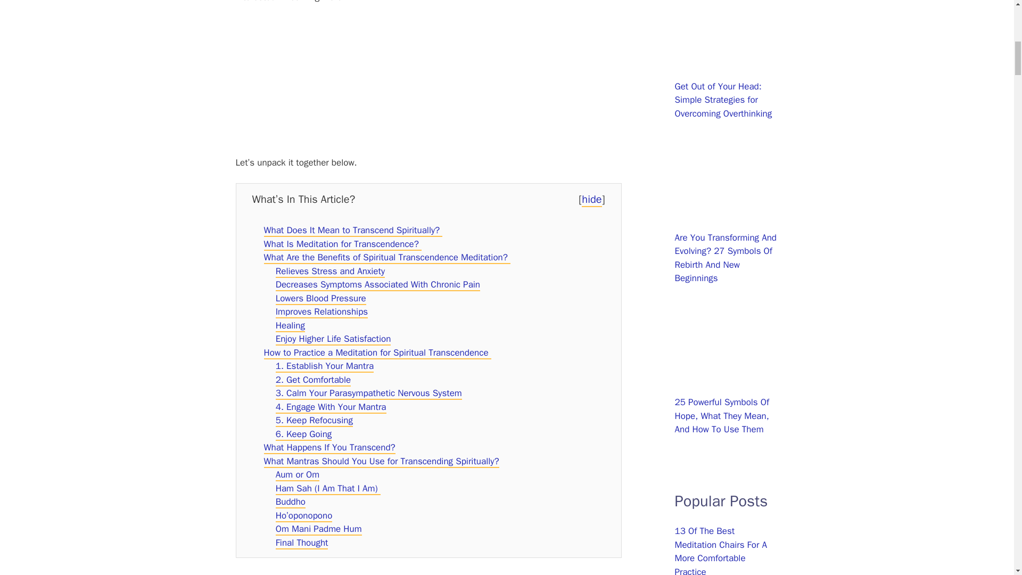  What do you see at coordinates (368, 393) in the screenshot?
I see `3. Calm Your Parasympathetic Nervous System` at bounding box center [368, 393].